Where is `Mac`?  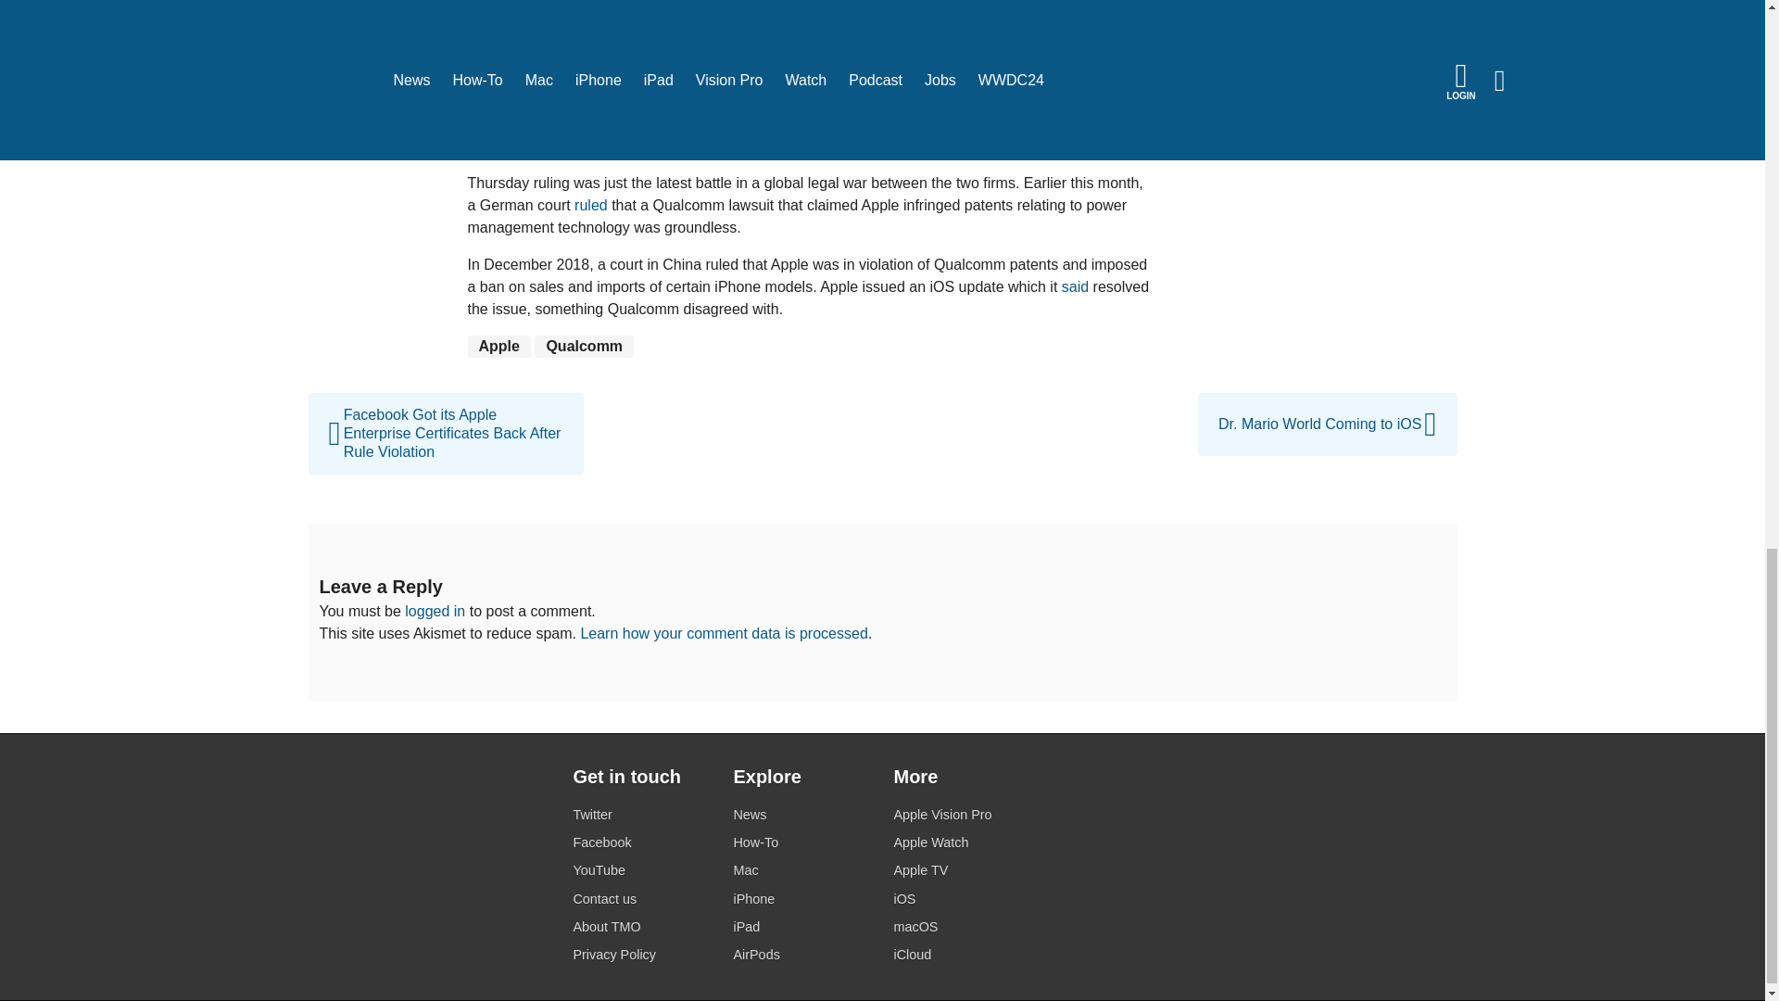
Mac is located at coordinates (802, 869).